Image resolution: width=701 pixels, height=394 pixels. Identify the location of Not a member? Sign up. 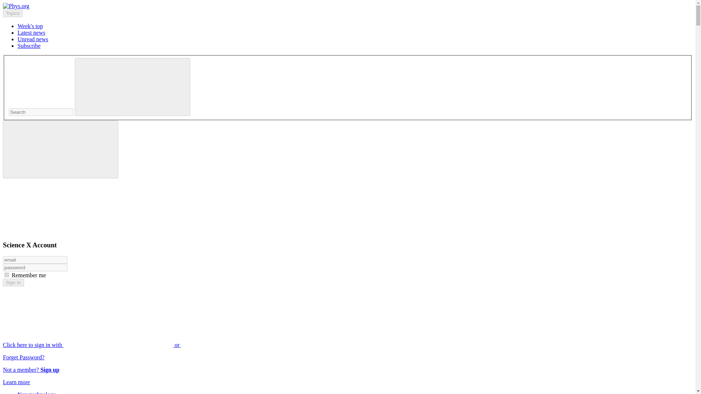
(31, 370).